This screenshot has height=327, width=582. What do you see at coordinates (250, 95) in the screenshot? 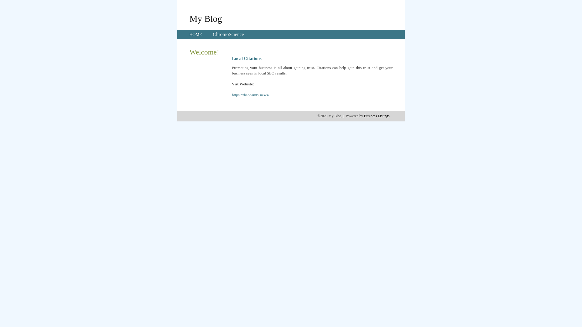
I see `https://thapcamtv.news/` at bounding box center [250, 95].